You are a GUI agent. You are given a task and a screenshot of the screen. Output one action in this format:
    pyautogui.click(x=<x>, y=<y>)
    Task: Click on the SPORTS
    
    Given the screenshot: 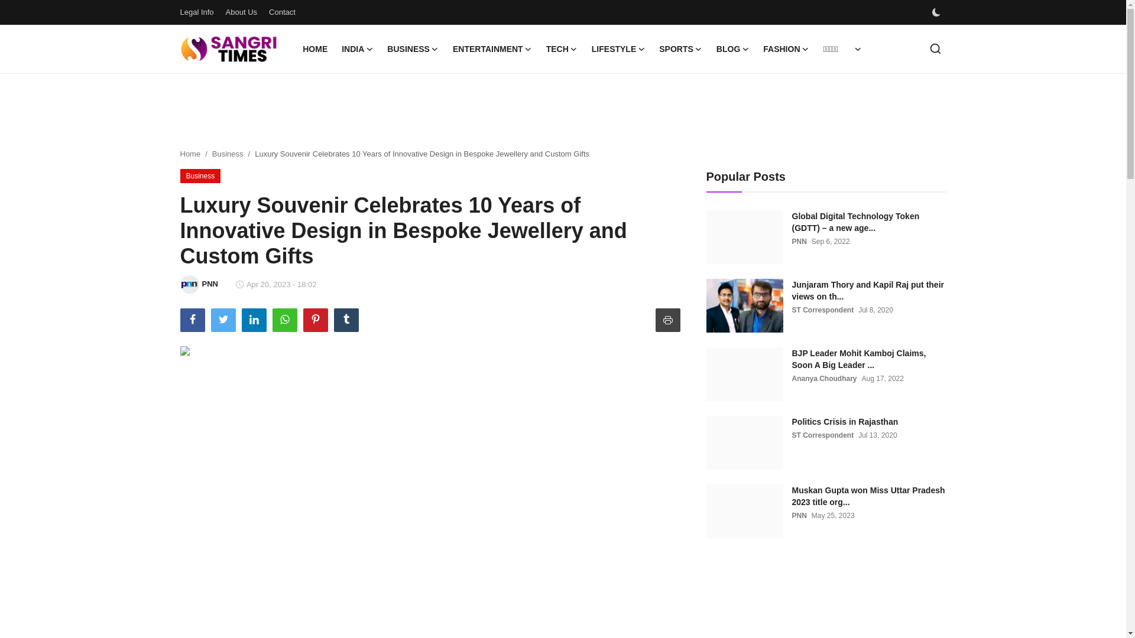 What is the action you would take?
    pyautogui.click(x=680, y=49)
    